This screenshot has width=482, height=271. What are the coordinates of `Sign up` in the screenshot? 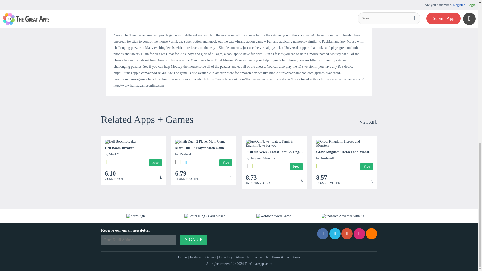 It's located at (193, 240).